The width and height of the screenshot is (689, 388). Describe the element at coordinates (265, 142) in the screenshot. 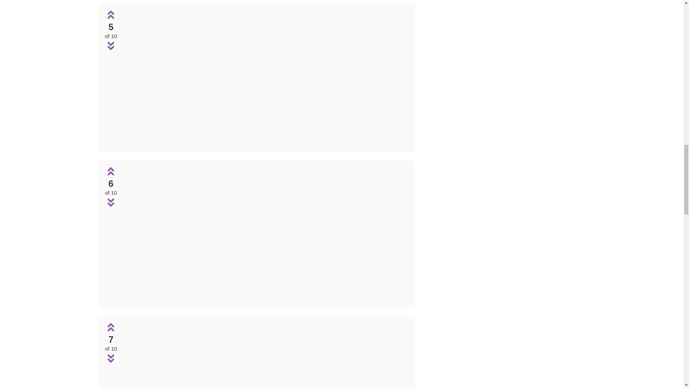

I see `Modern Stools Made Using 75 Control Process` at that location.